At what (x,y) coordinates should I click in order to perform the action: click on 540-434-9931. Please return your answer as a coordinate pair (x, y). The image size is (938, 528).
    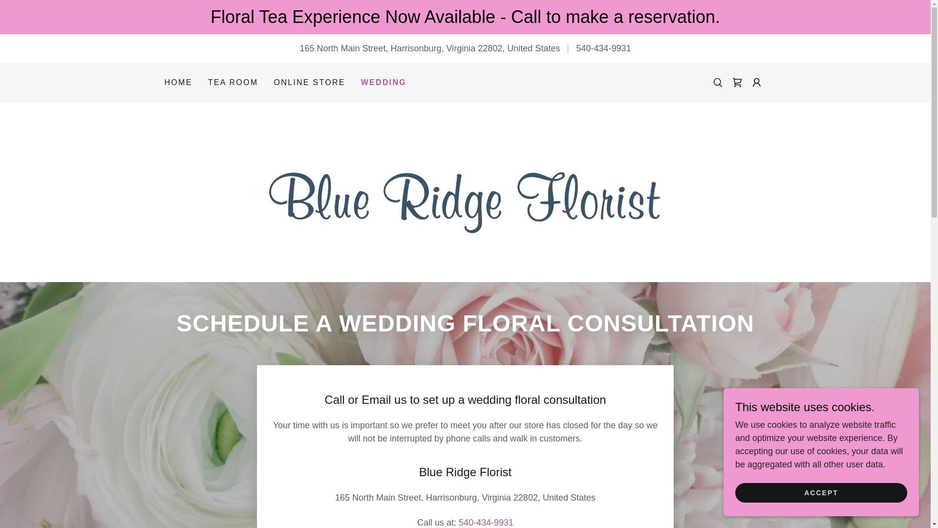
    Looking at the image, I should click on (486, 522).